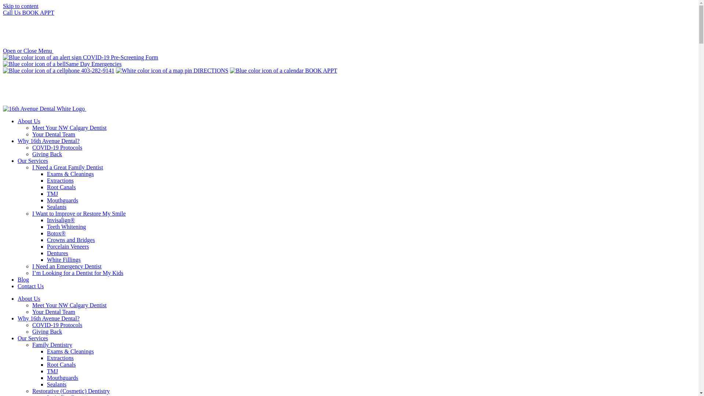 The width and height of the screenshot is (704, 396). I want to click on Sealants, so click(56, 207).